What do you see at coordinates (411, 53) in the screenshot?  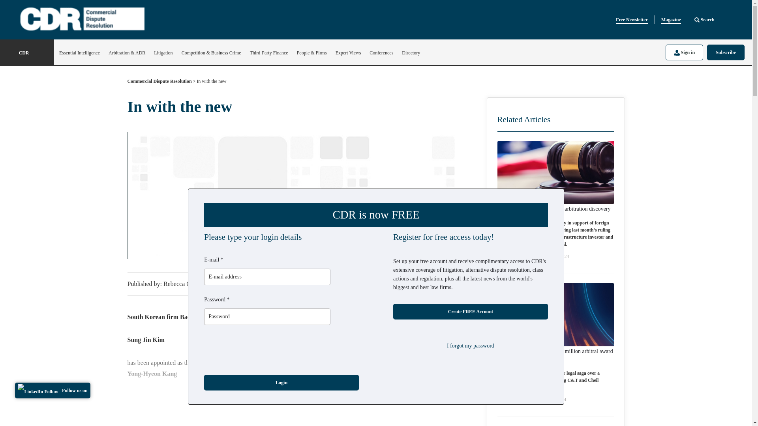 I see `Directory` at bounding box center [411, 53].